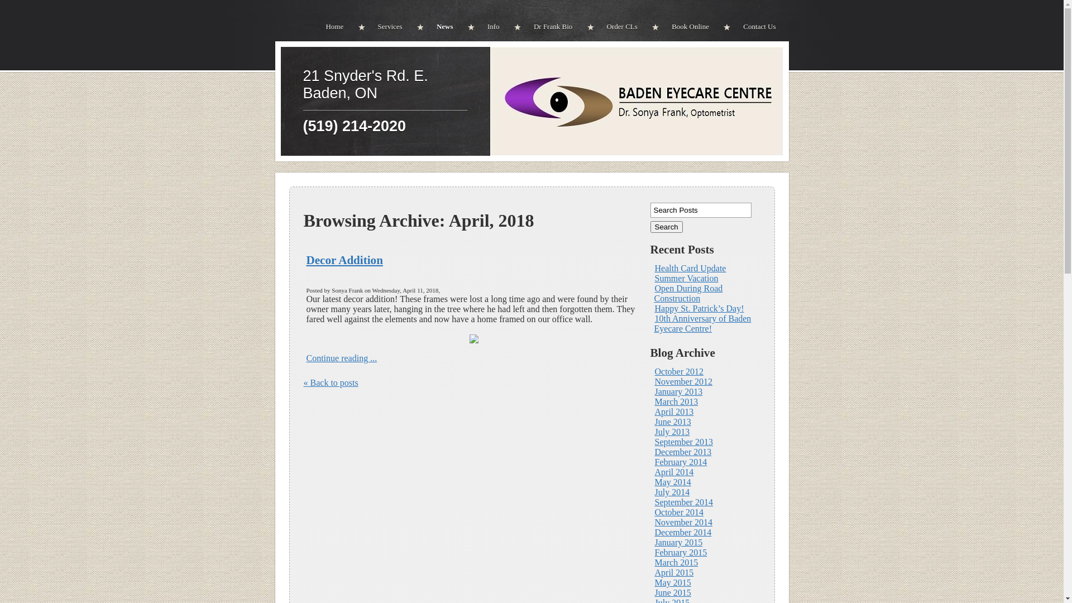 Image resolution: width=1072 pixels, height=603 pixels. I want to click on February 2015, so click(681, 553).